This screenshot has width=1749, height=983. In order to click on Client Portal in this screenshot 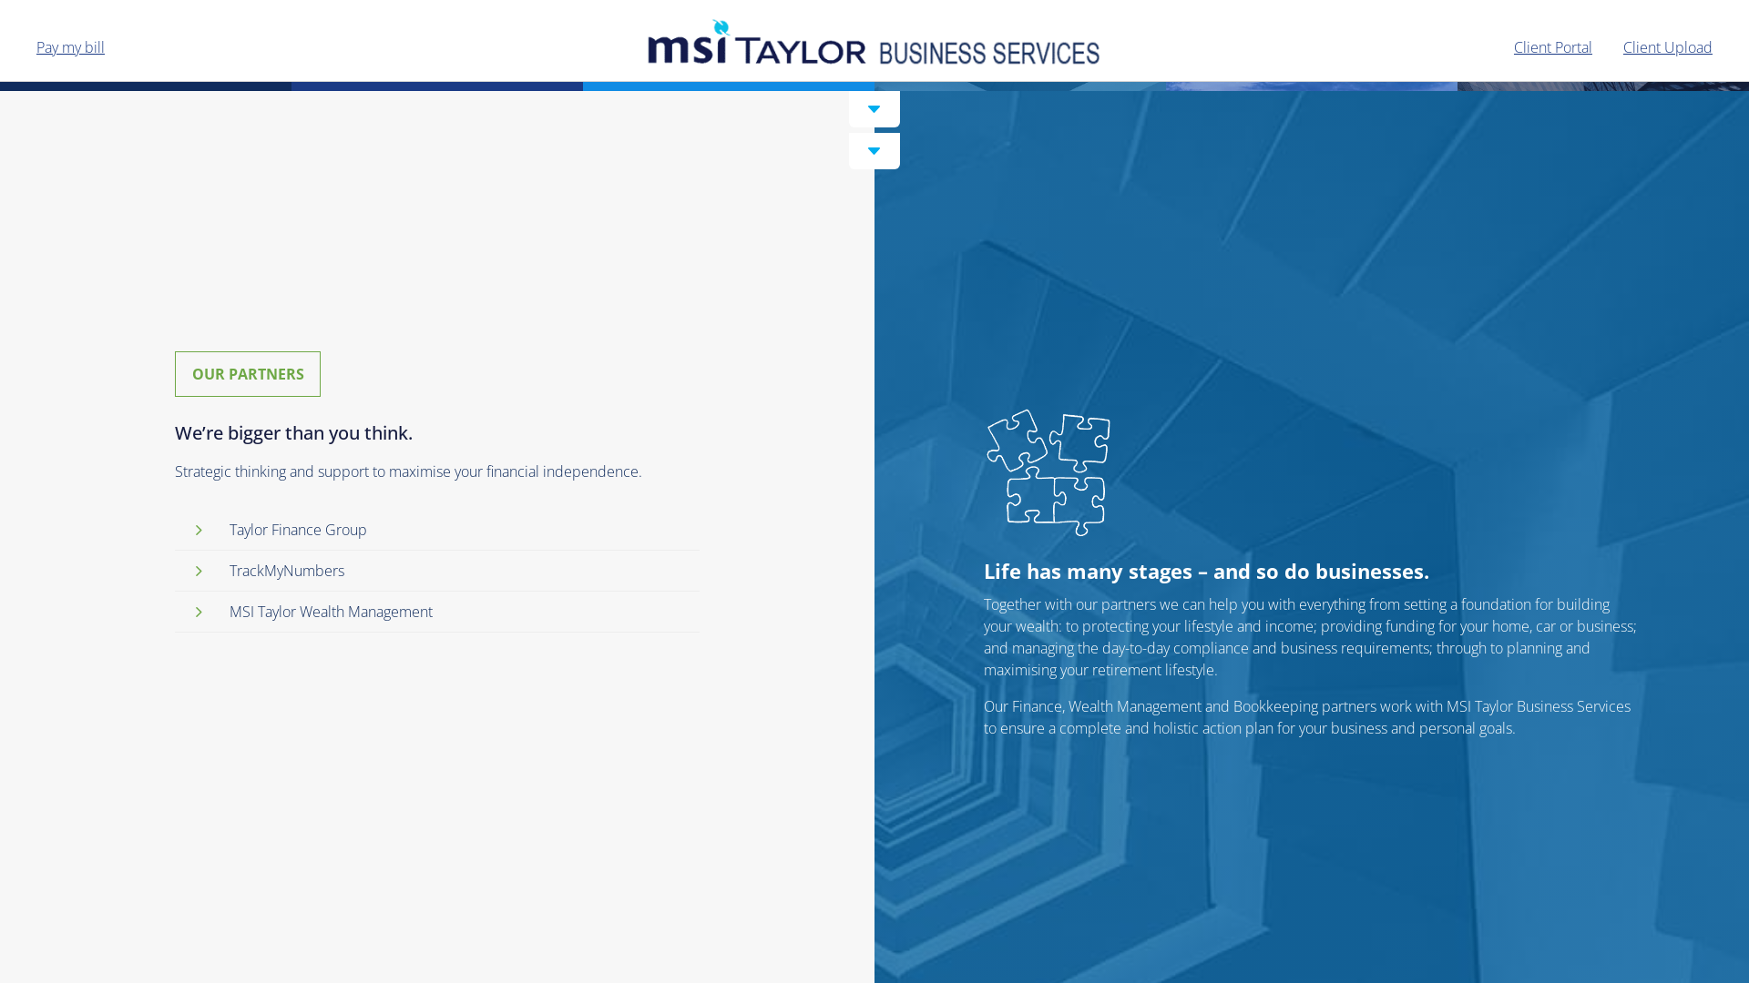, I will do `click(1553, 47)`.